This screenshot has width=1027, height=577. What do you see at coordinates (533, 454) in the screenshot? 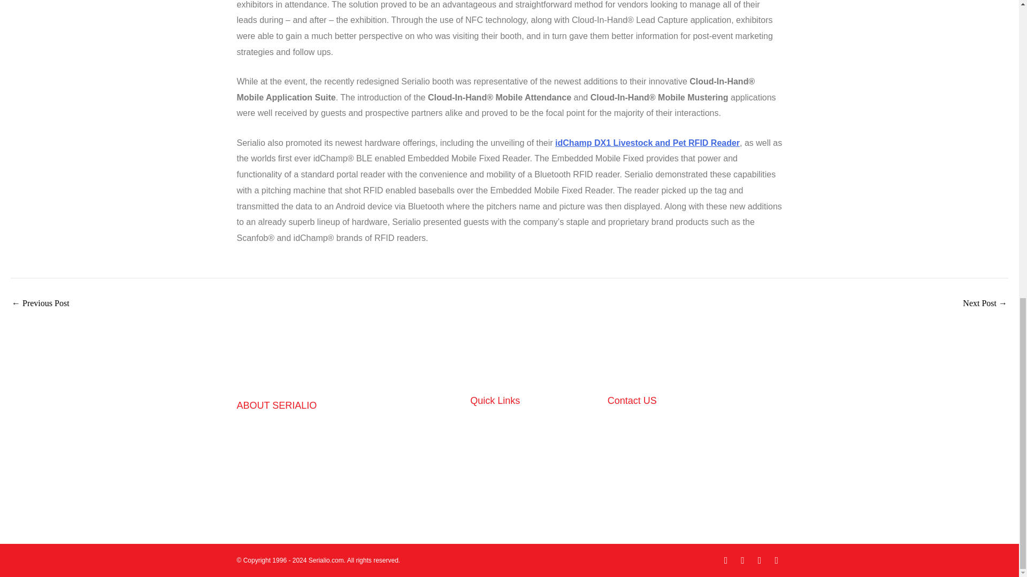
I see `Shop` at bounding box center [533, 454].